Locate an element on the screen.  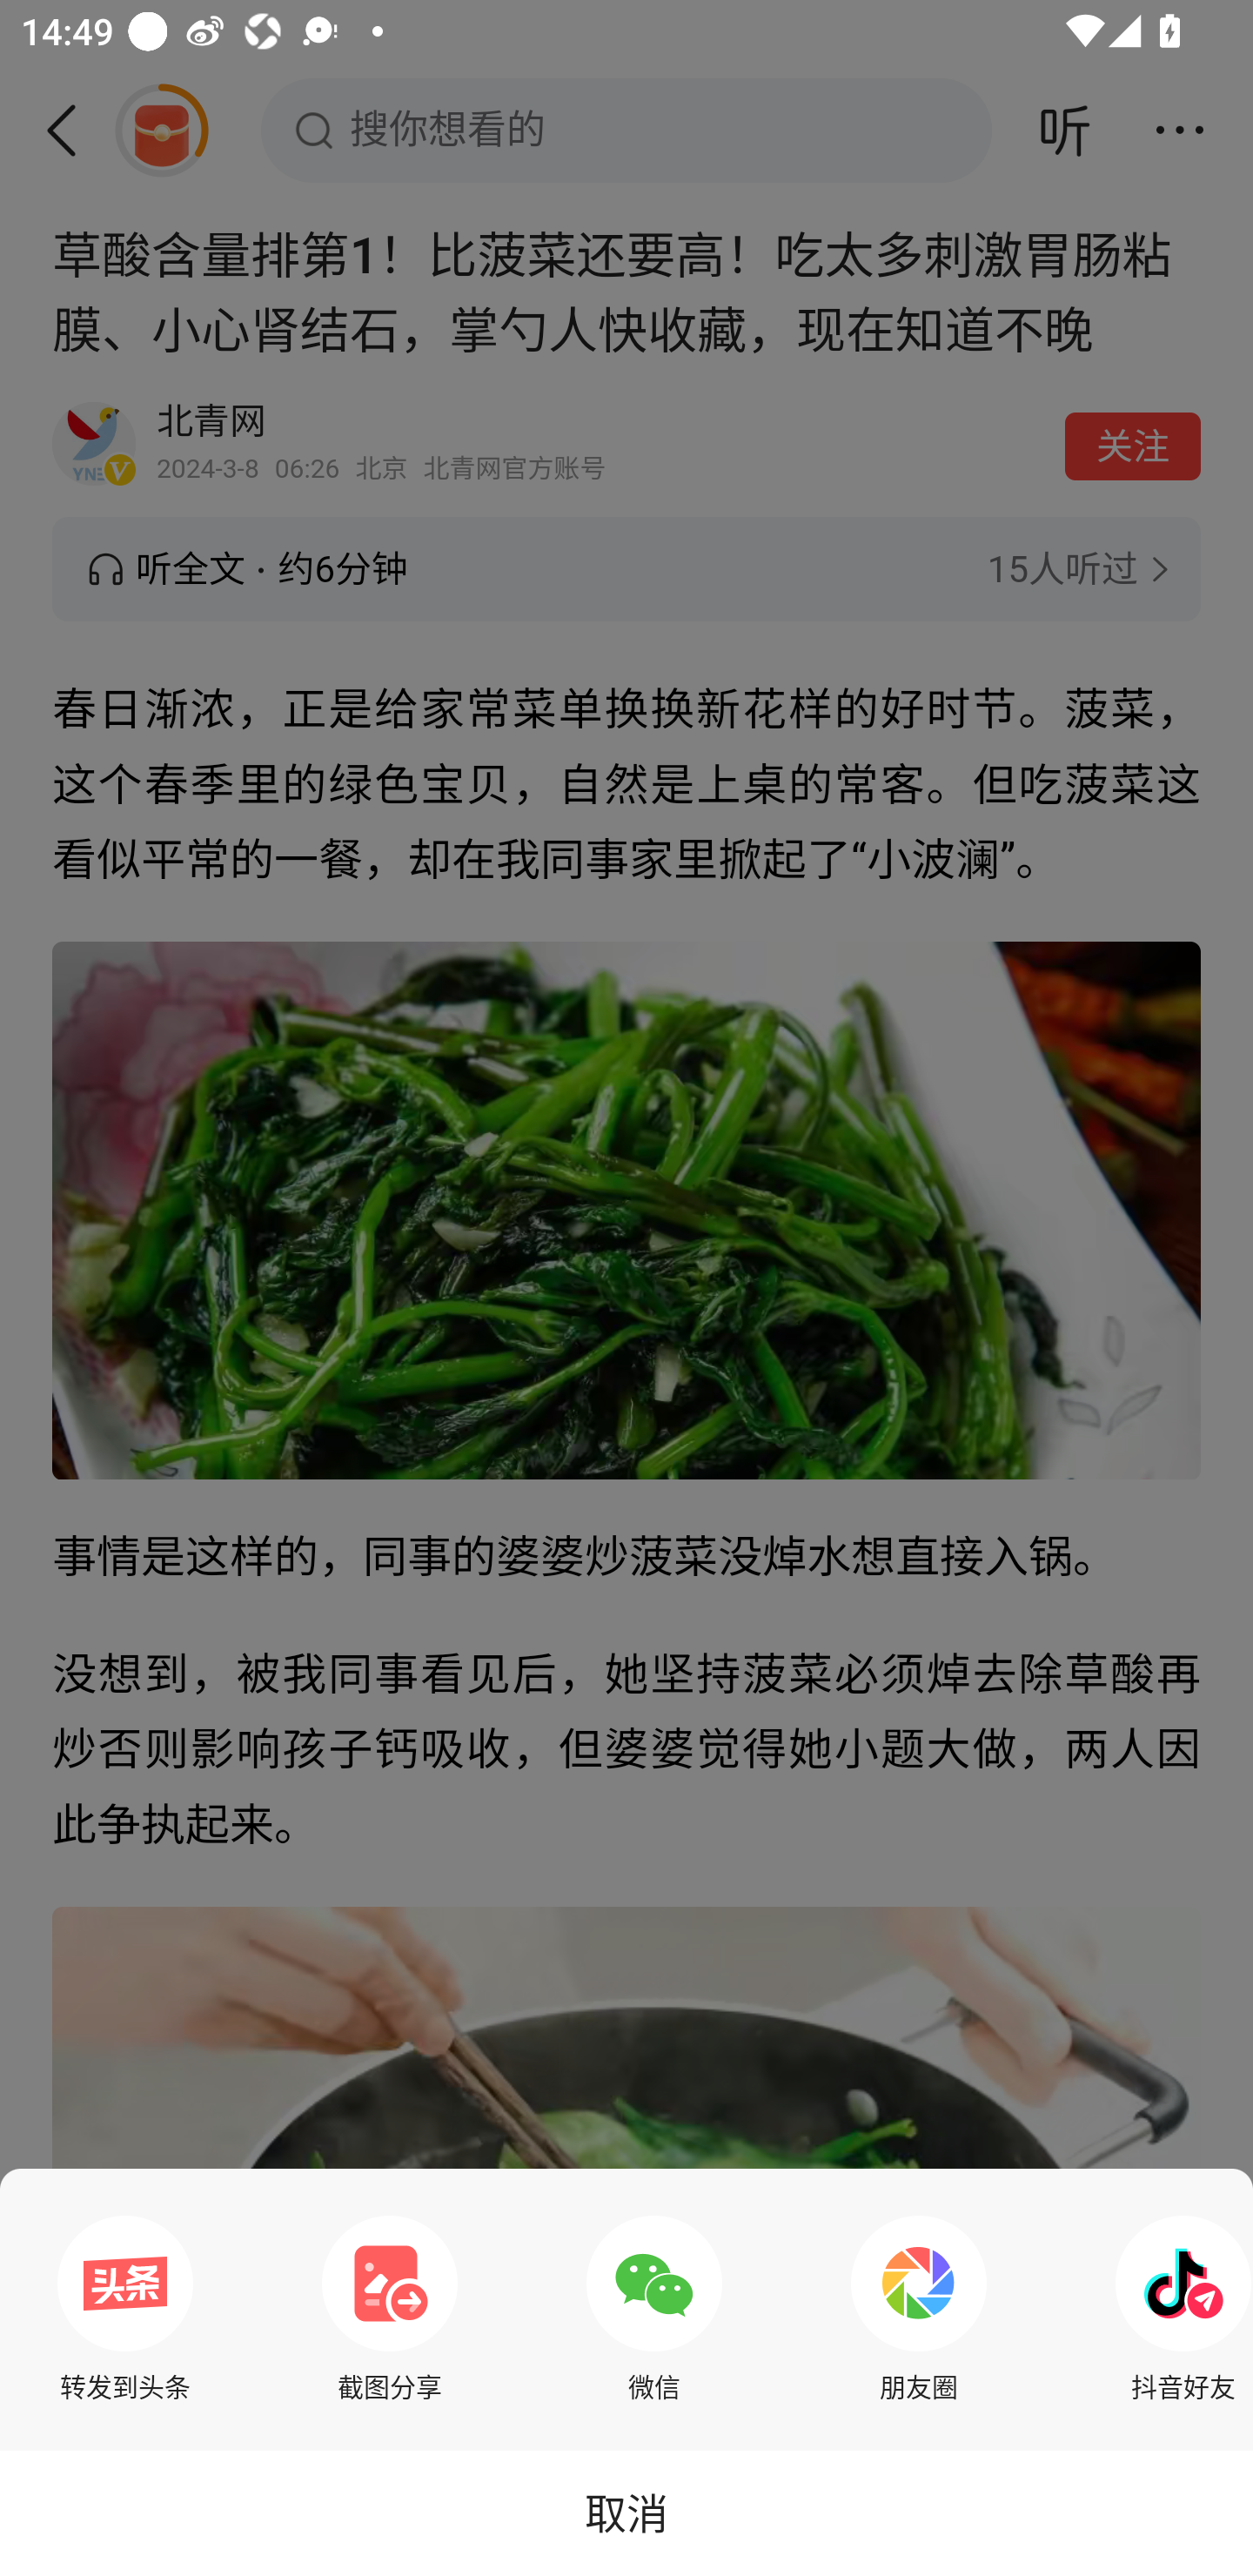
截图分享 is located at coordinates (390, 2309).